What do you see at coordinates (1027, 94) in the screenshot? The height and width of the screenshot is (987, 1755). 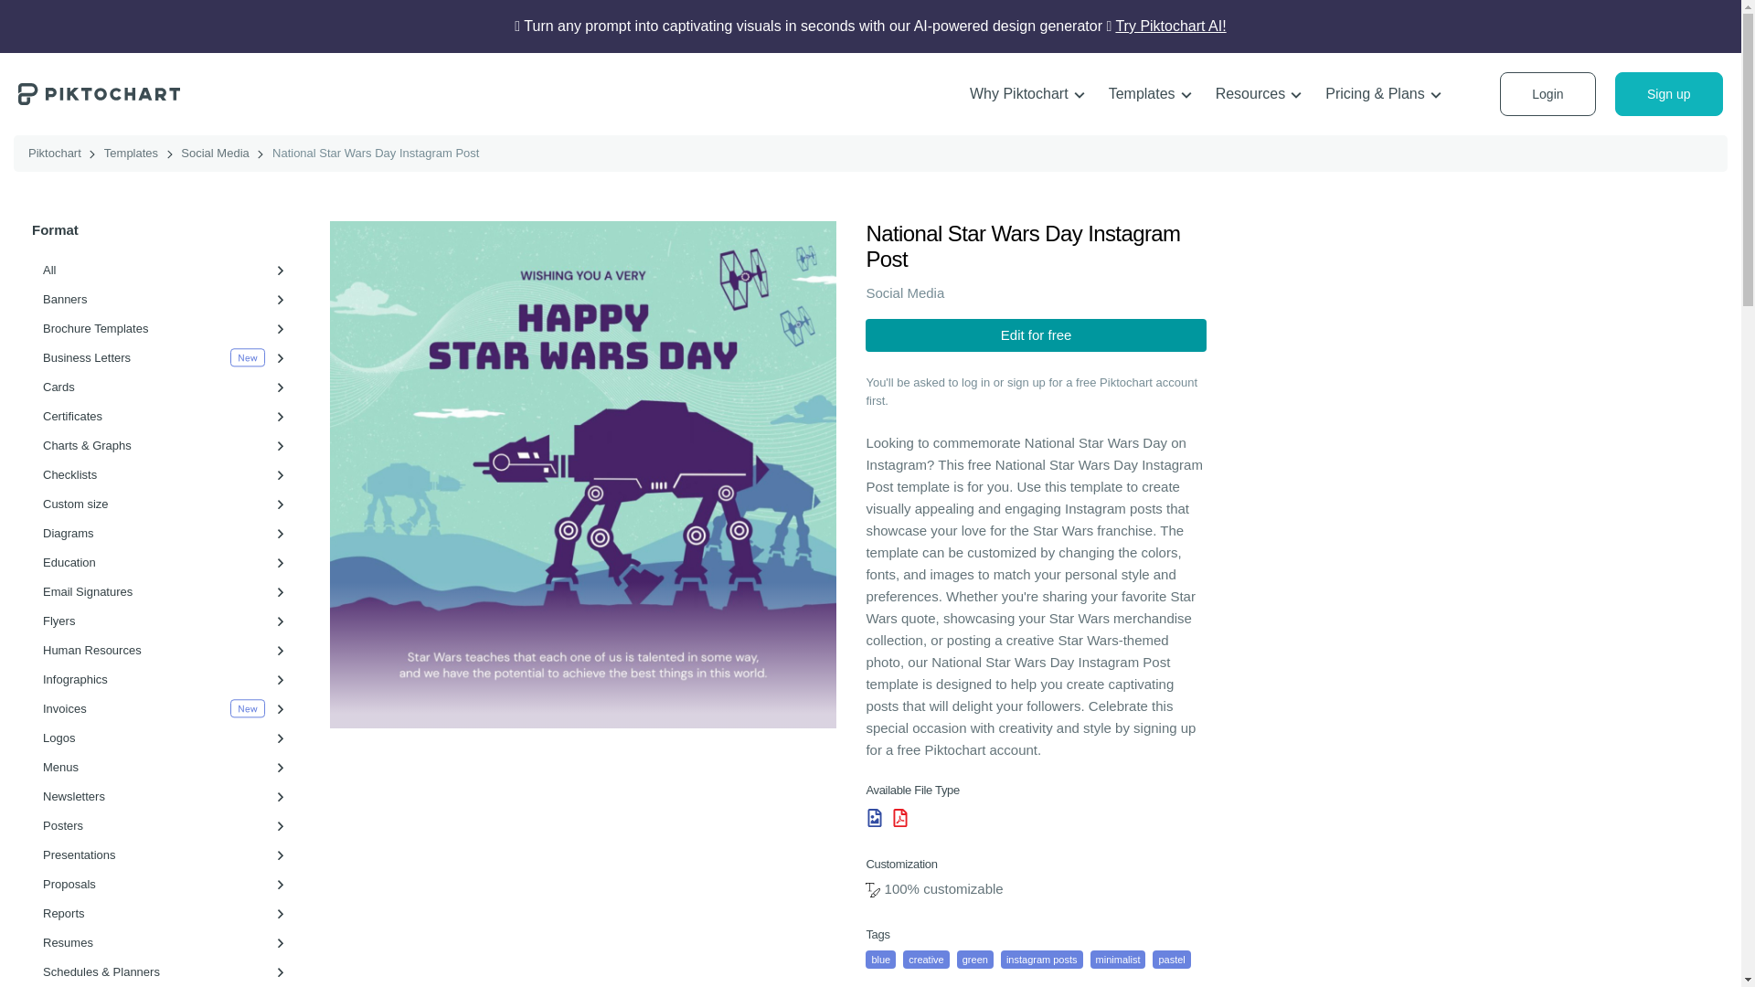 I see `Why Piktochart` at bounding box center [1027, 94].